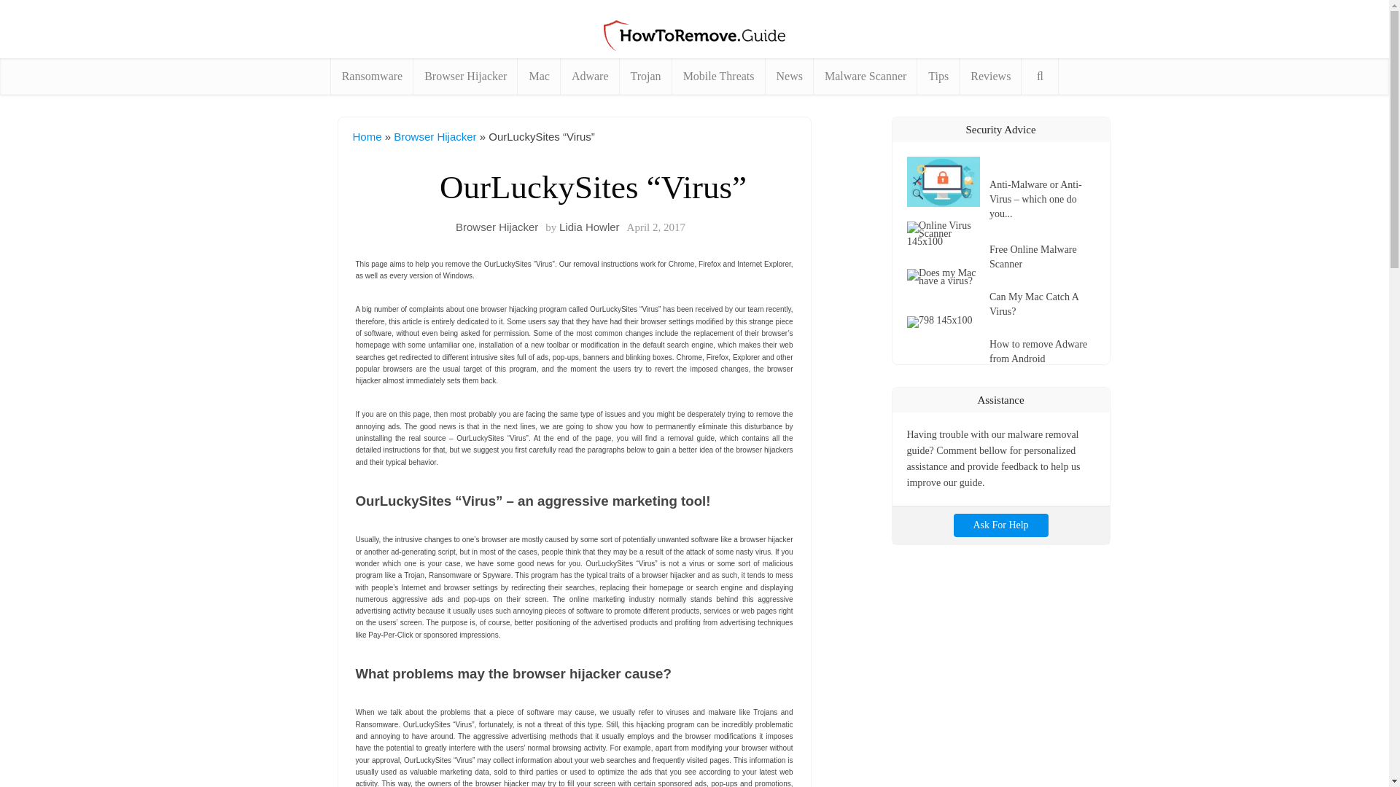 This screenshot has width=1400, height=787. I want to click on Browser Hijacker, so click(435, 136).